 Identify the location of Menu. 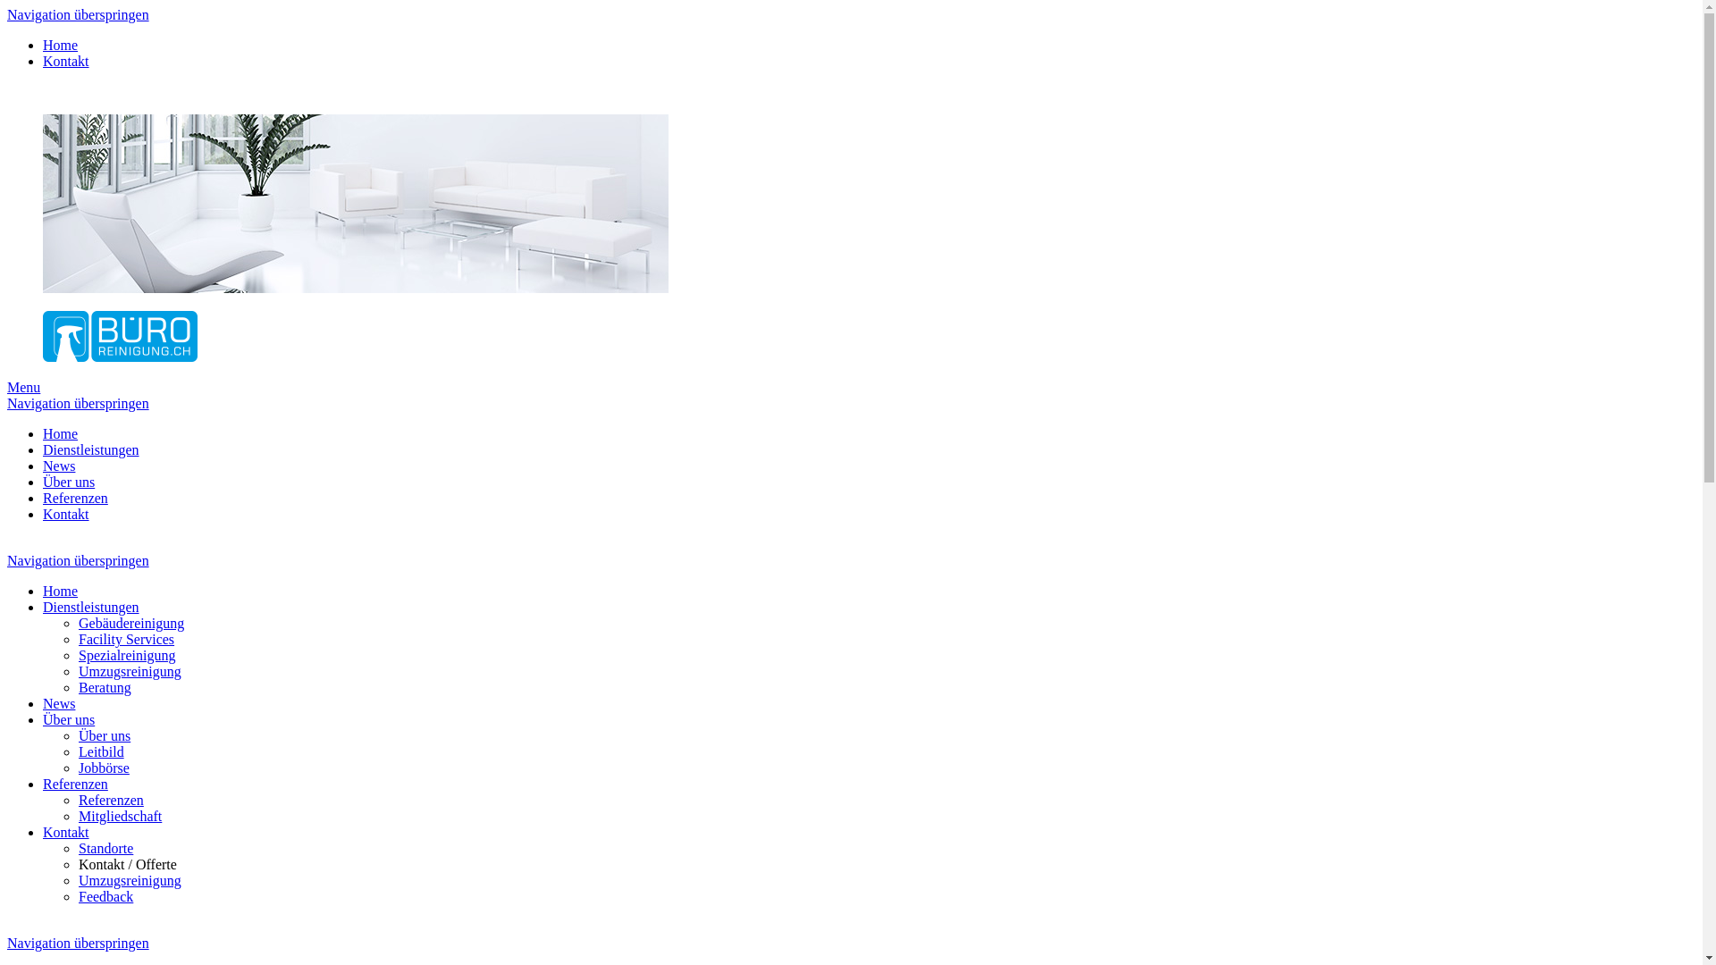
(23, 388).